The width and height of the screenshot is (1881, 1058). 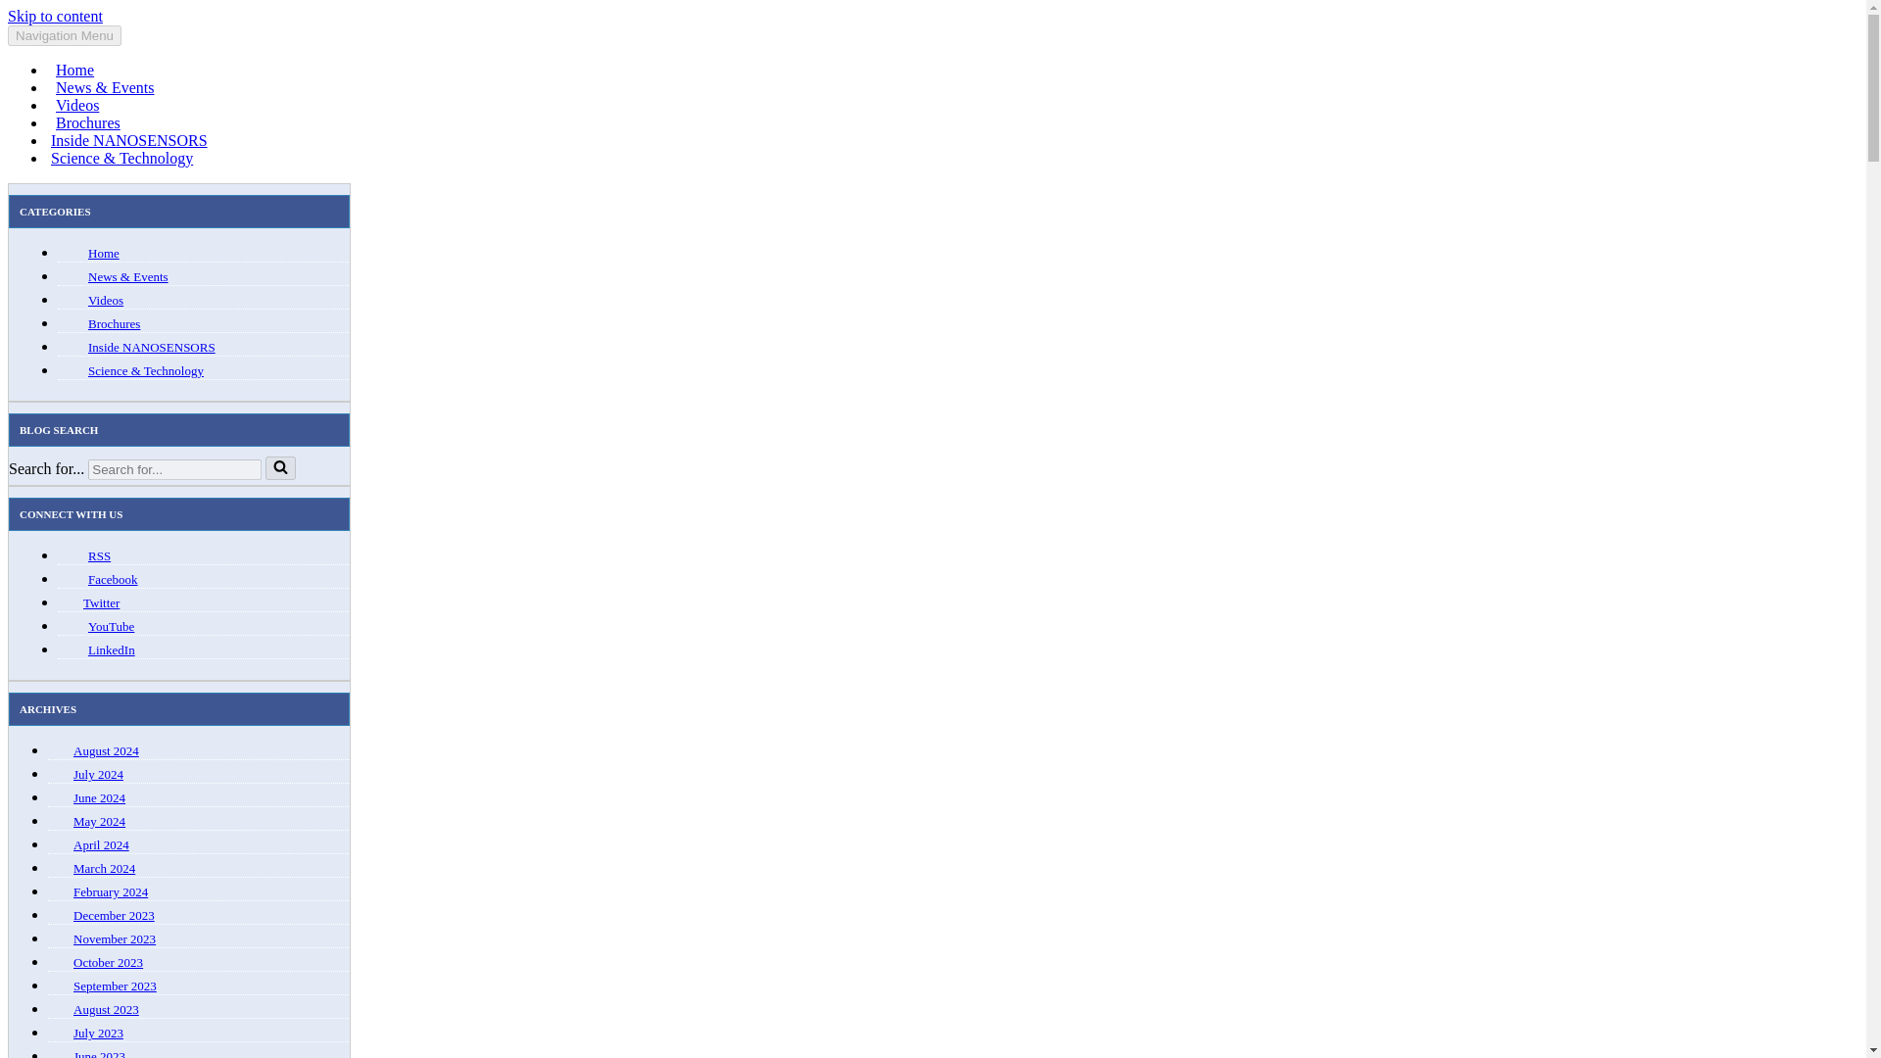 I want to click on Navigation Menu, so click(x=65, y=35).